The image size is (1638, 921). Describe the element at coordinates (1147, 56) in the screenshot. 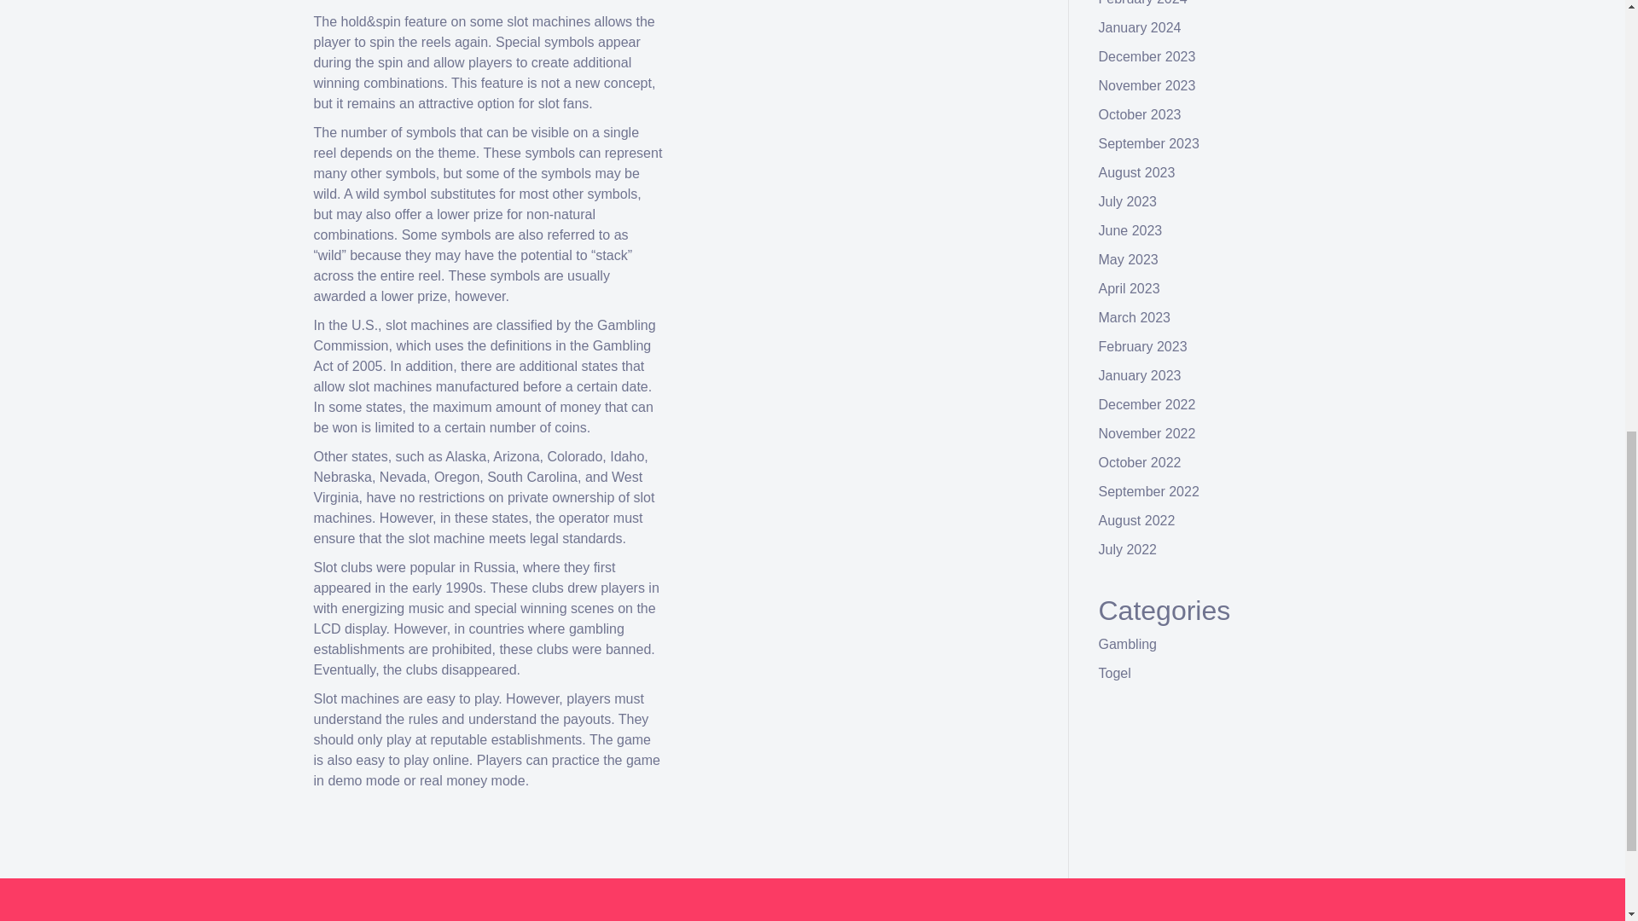

I see `December 2023` at that location.